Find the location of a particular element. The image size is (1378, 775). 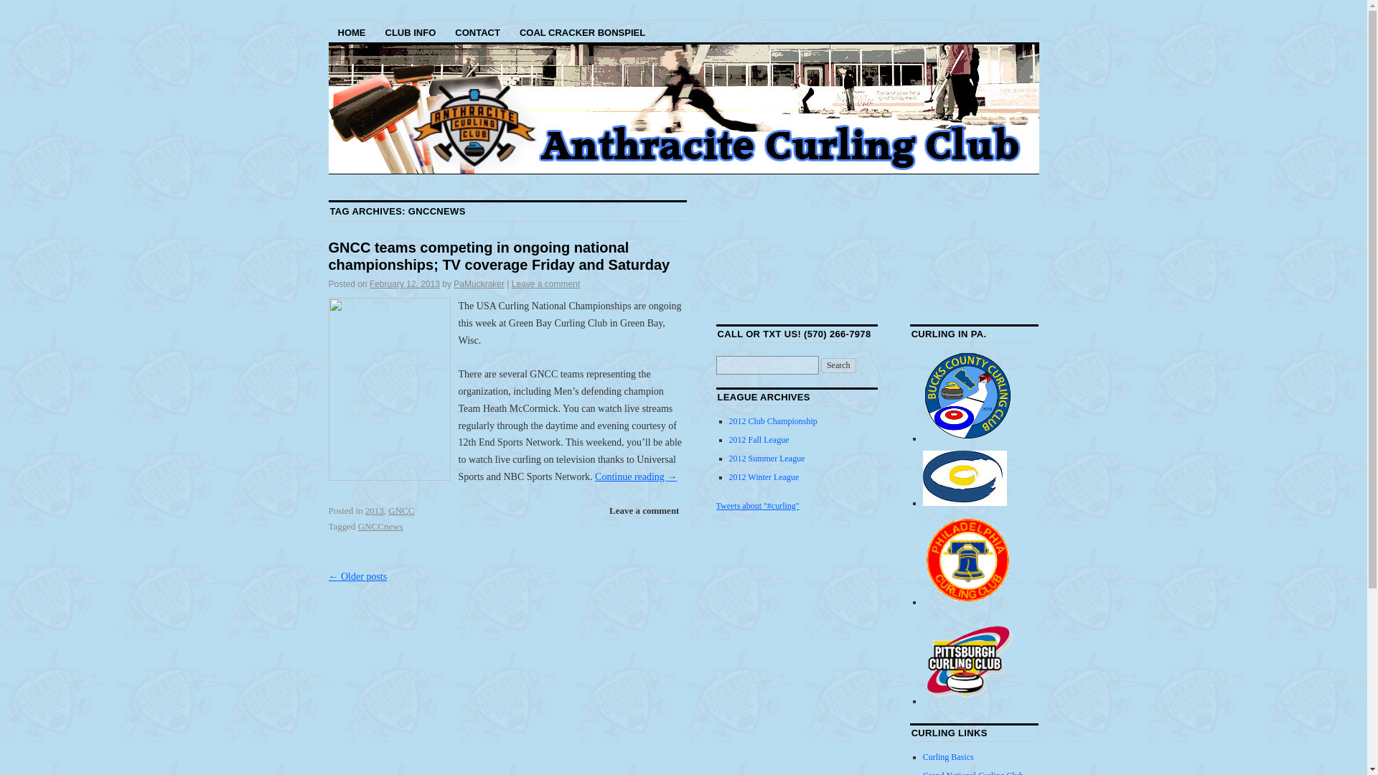

Search is located at coordinates (838, 365).